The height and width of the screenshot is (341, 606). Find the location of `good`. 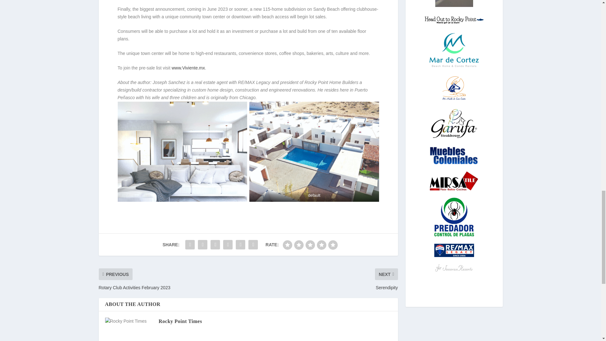

good is located at coordinates (322, 245).